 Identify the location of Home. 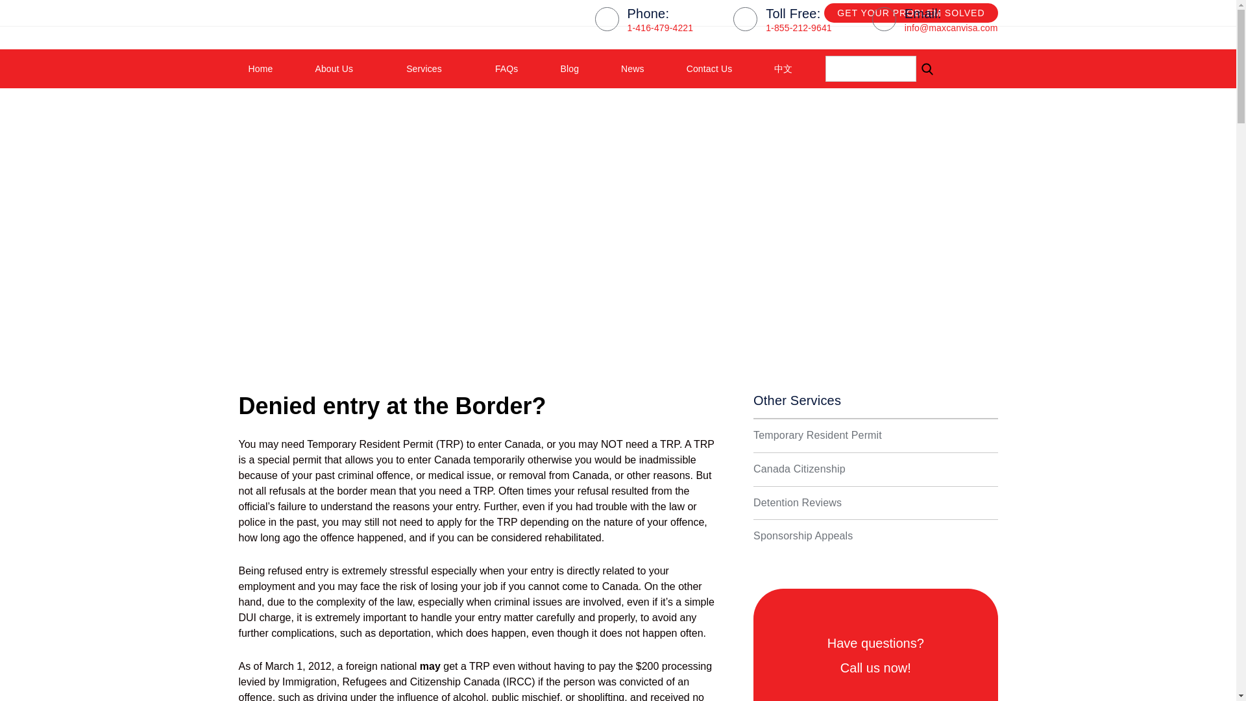
(261, 69).